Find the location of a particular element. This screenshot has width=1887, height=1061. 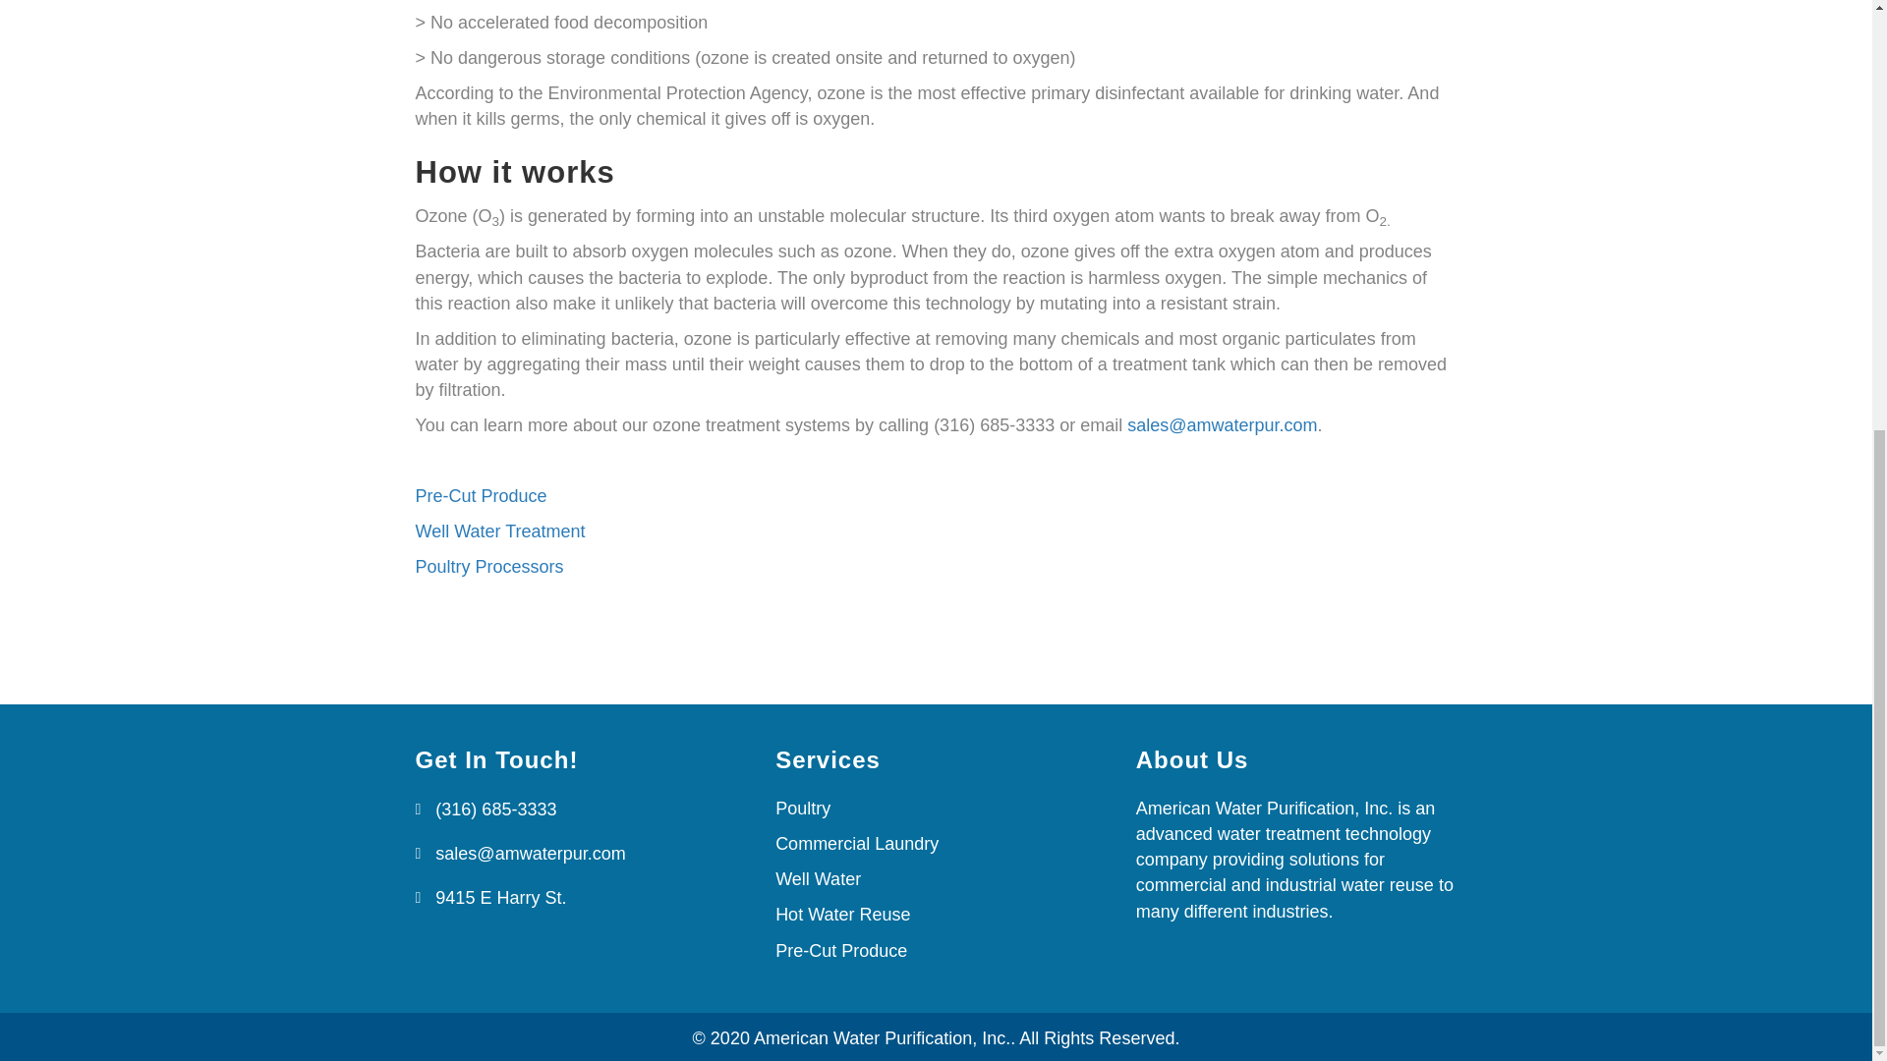

Pre-Cut Produce is located at coordinates (481, 495).